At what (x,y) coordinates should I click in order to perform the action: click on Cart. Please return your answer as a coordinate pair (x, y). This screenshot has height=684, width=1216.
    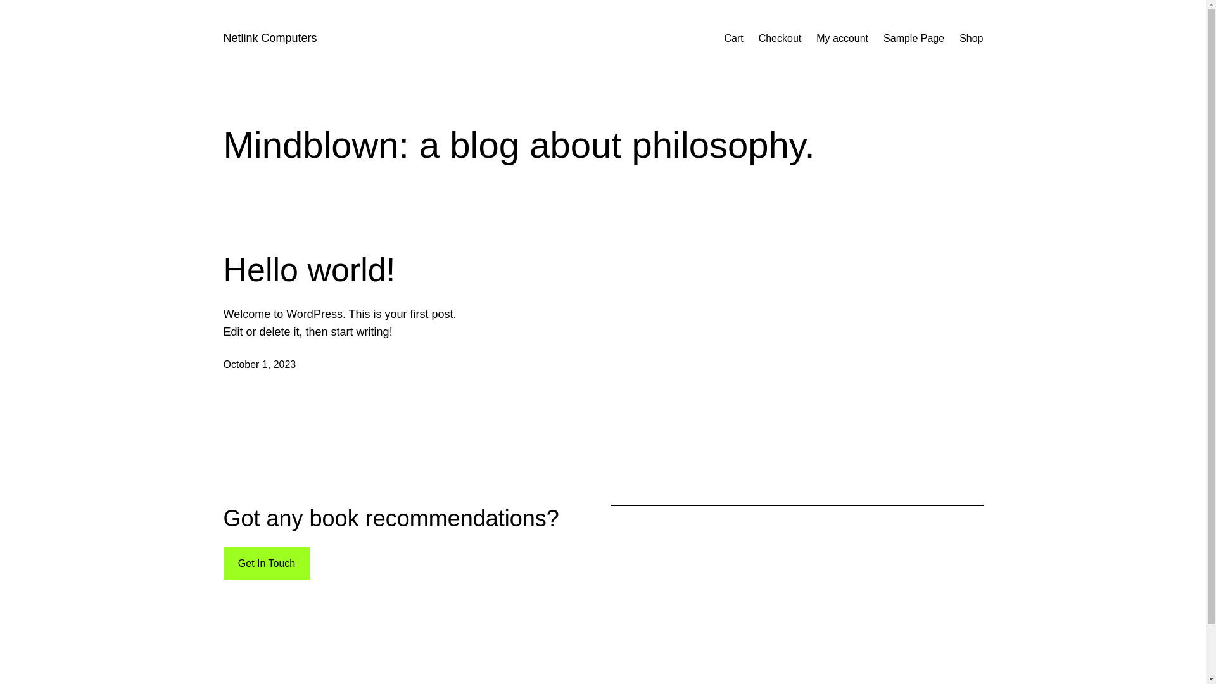
    Looking at the image, I should click on (733, 39).